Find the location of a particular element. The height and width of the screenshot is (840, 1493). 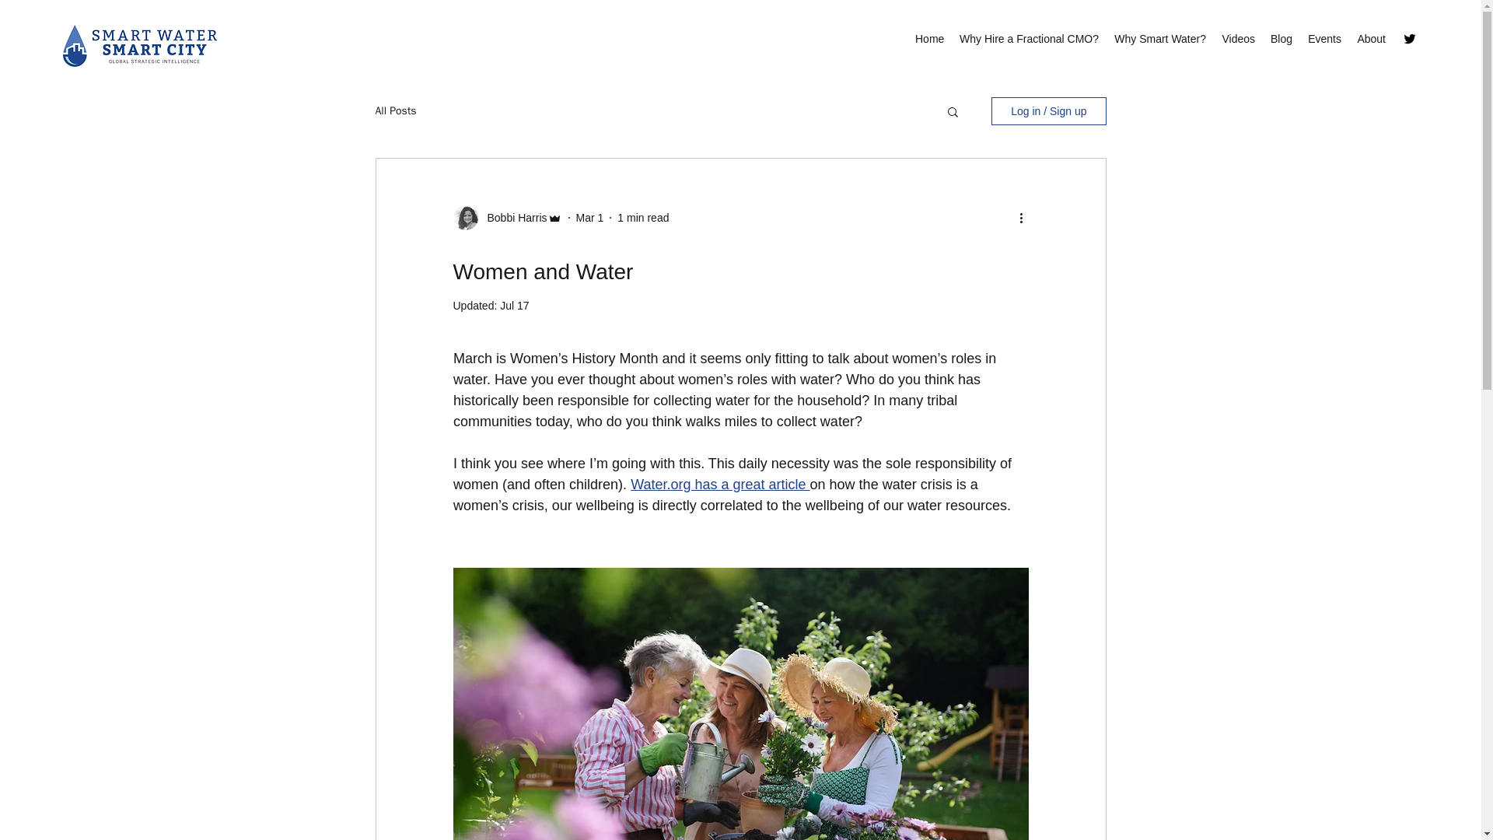

1 min read is located at coordinates (643, 218).